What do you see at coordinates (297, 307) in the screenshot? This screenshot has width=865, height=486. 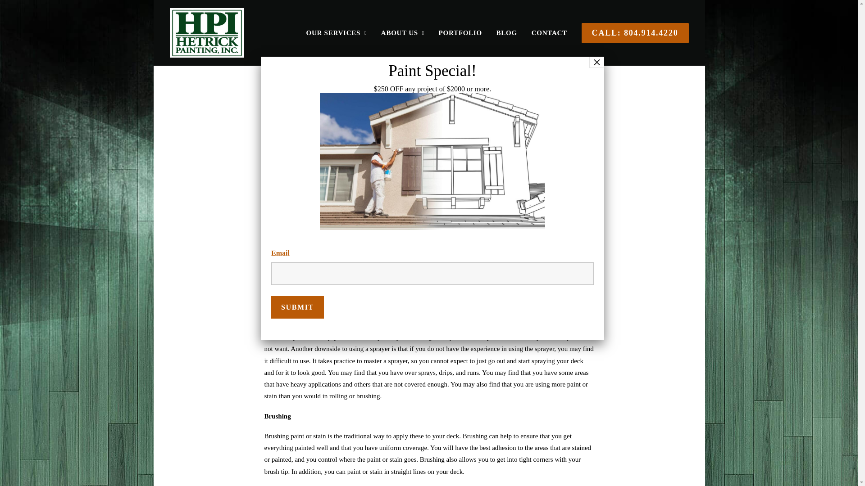 I see `Submit` at bounding box center [297, 307].